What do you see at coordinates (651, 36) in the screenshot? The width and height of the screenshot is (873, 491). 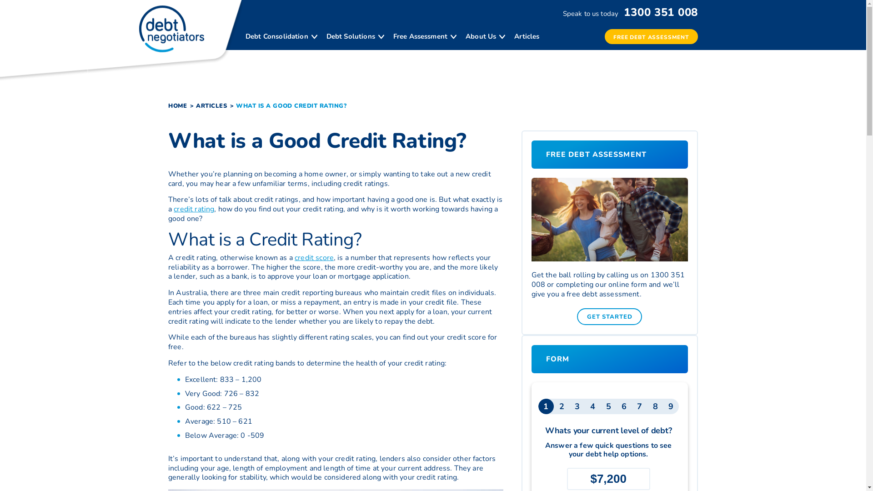 I see `FREE DEBT ASSESSMENT` at bounding box center [651, 36].